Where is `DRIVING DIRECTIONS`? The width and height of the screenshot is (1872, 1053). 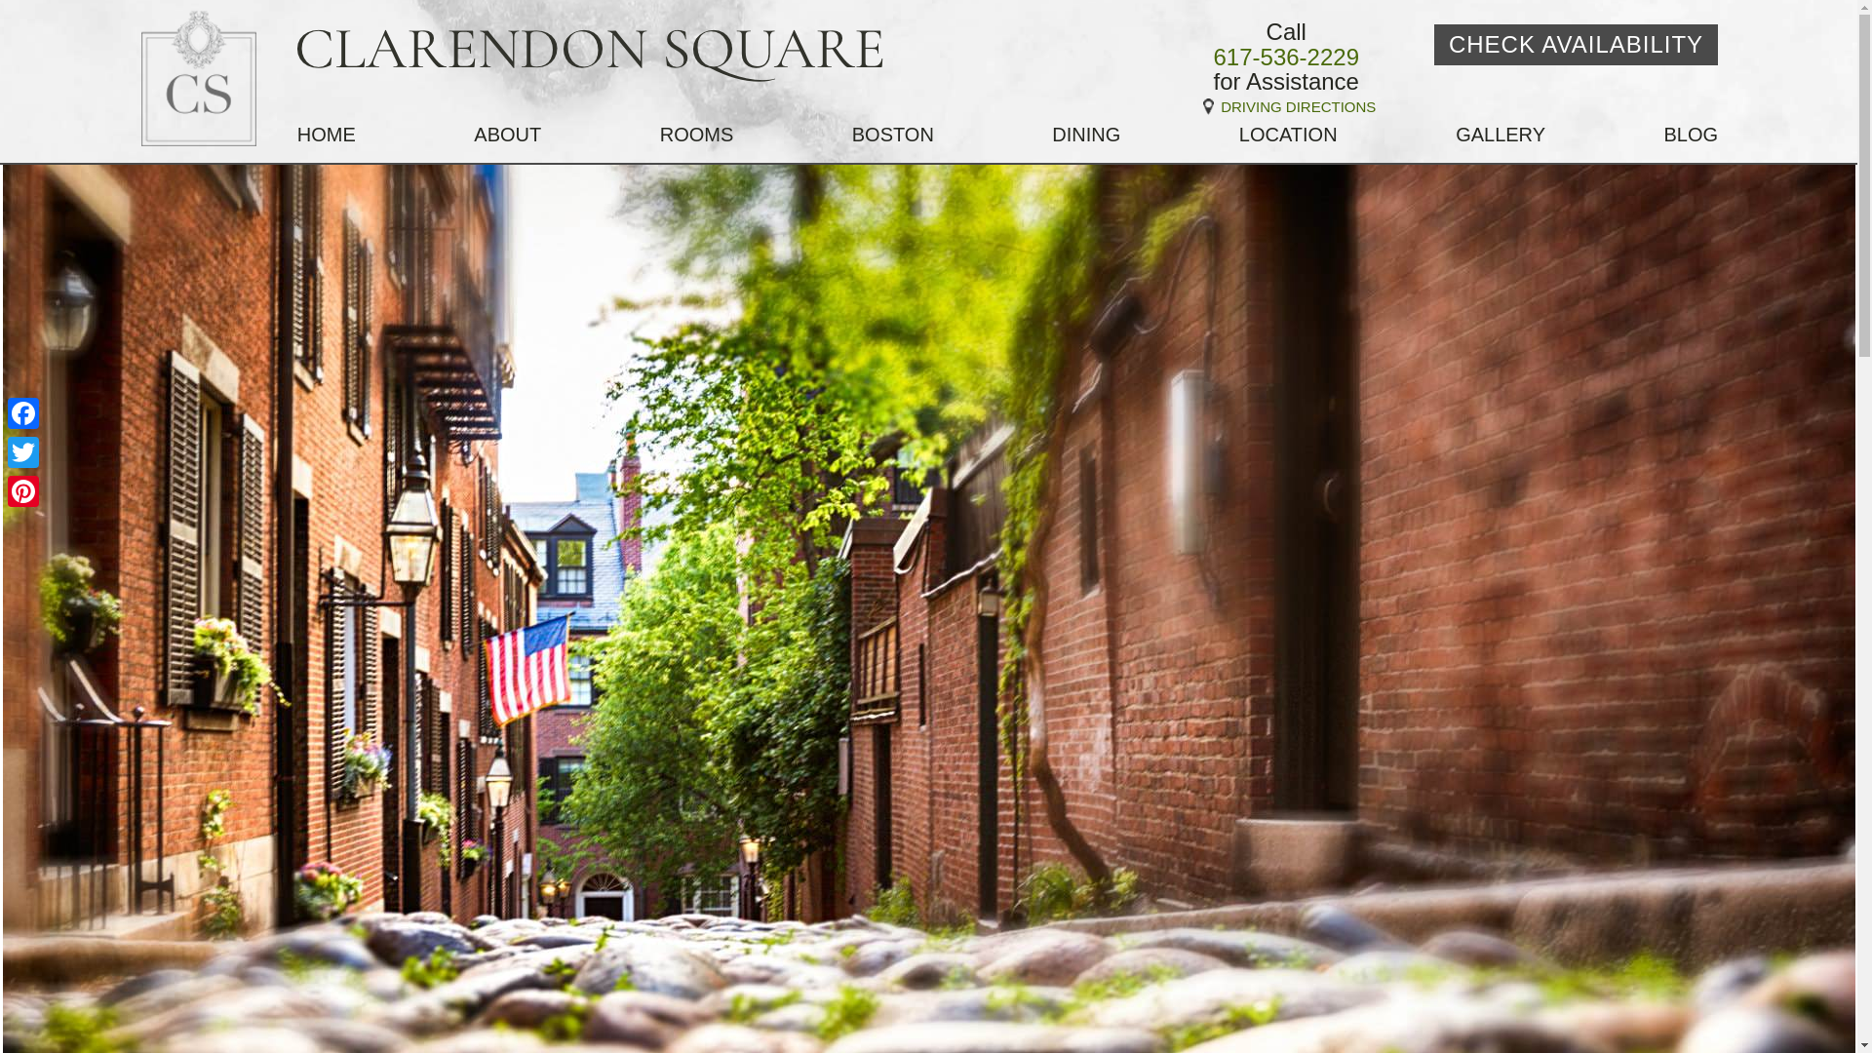
DRIVING DIRECTIONS is located at coordinates (1285, 106).